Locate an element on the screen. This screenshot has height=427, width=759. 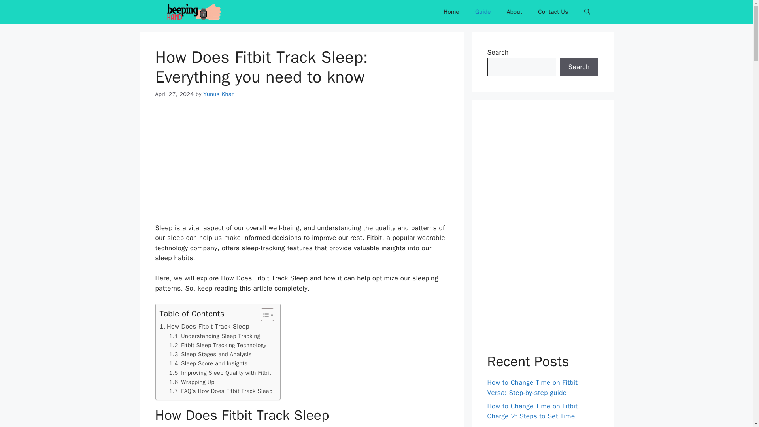
Understanding Sleep Tracking is located at coordinates (215, 336).